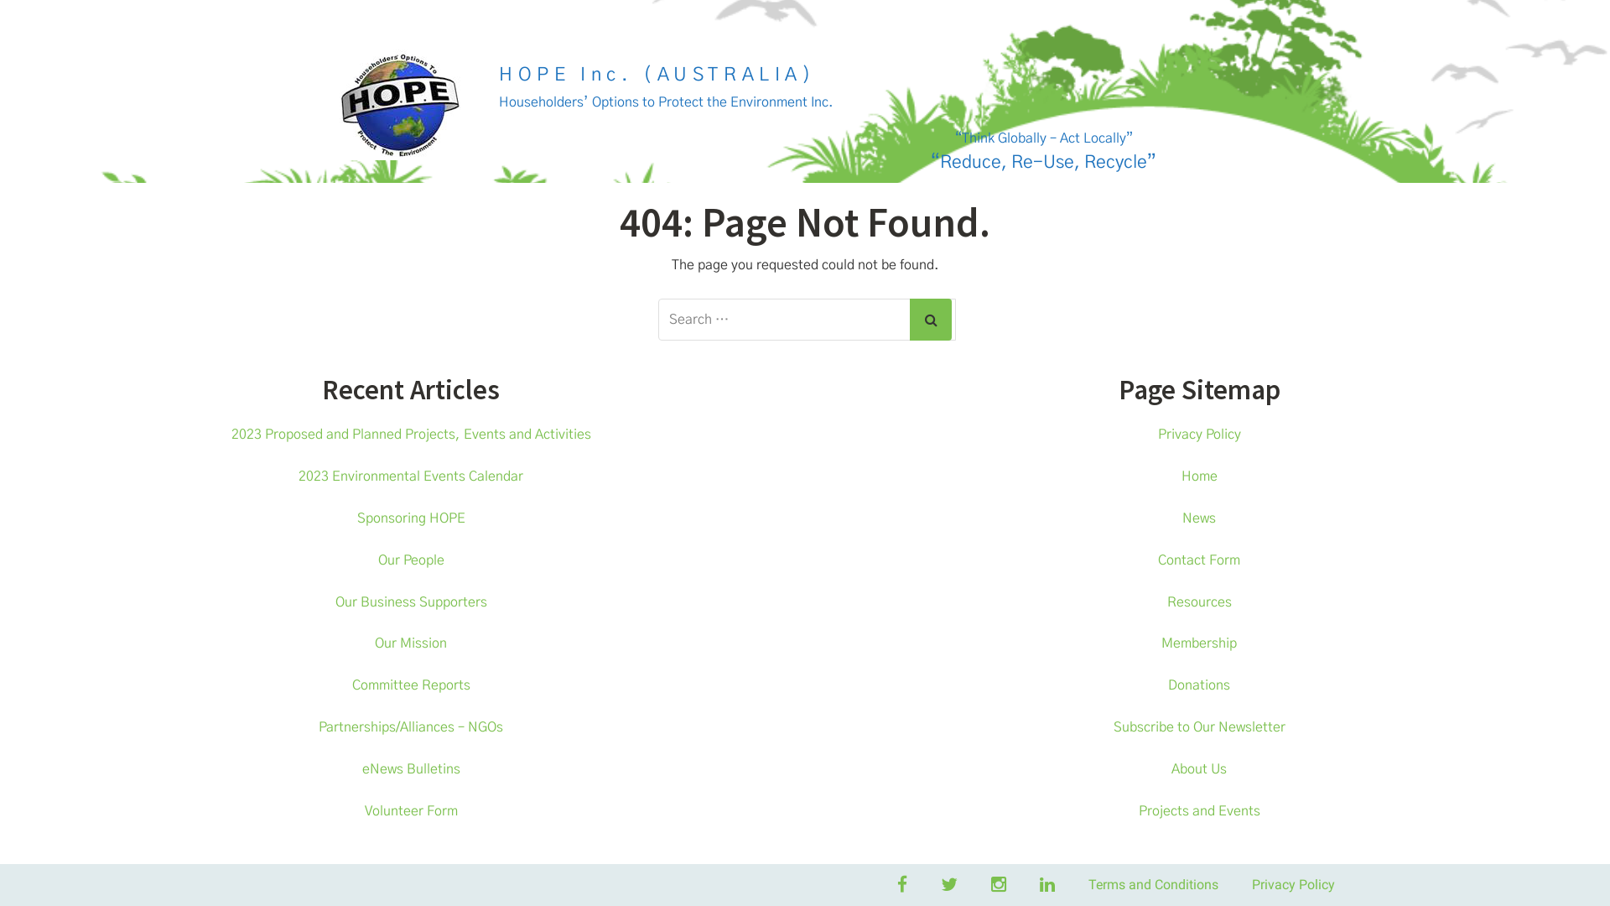  What do you see at coordinates (411, 435) in the screenshot?
I see `2023 Proposed and Planned Projects, Events and Activities` at bounding box center [411, 435].